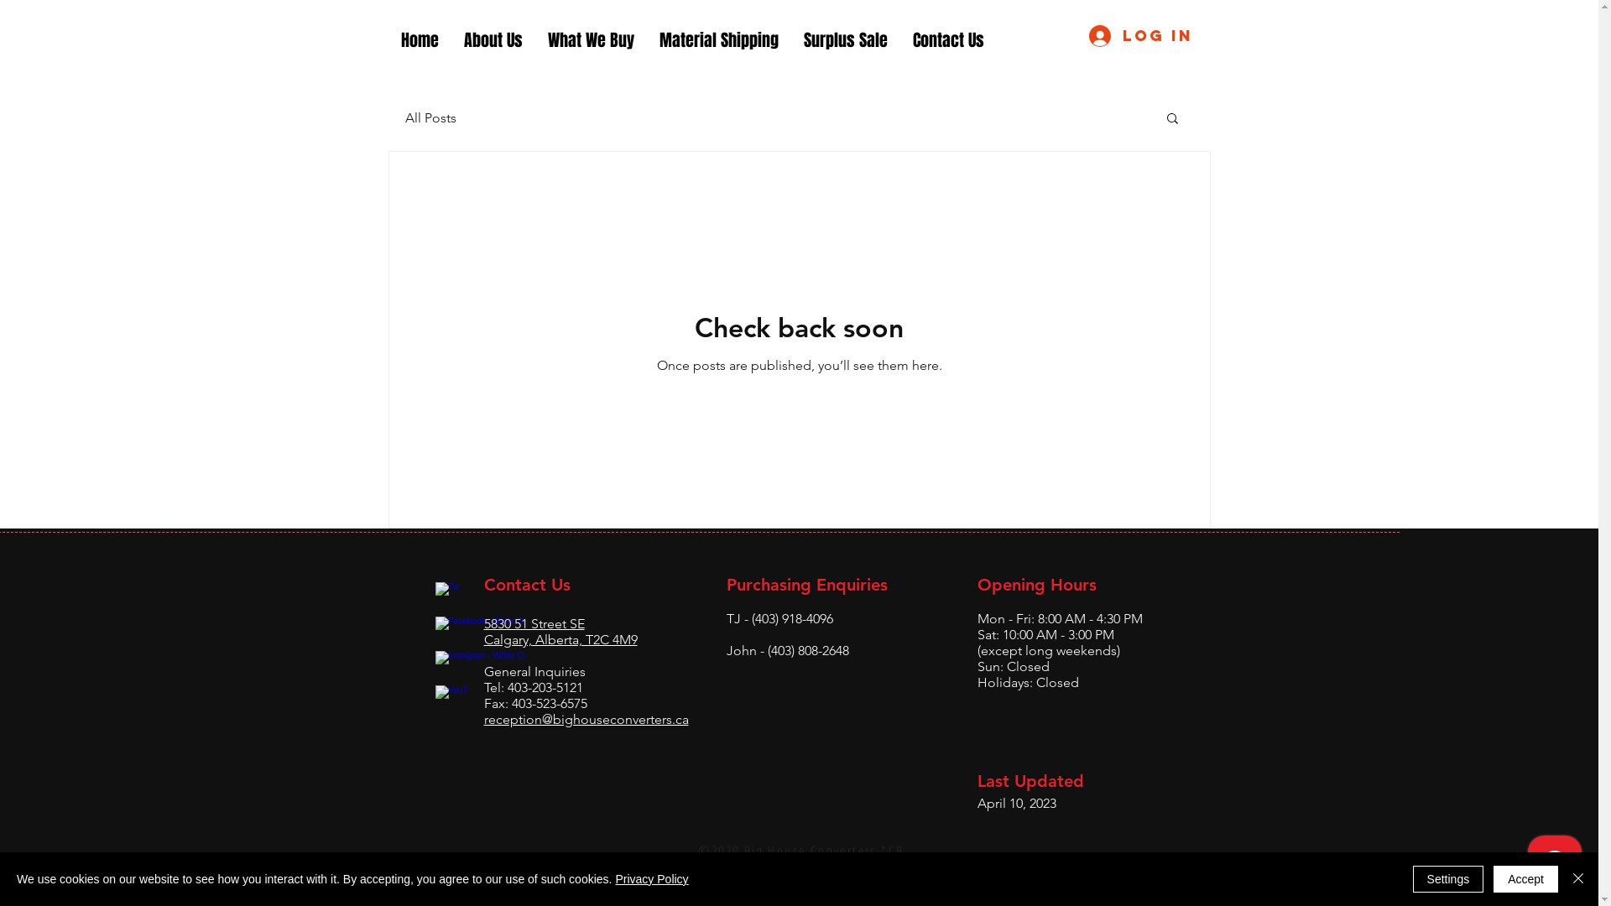  I want to click on Privacy Policy, so click(651, 879).